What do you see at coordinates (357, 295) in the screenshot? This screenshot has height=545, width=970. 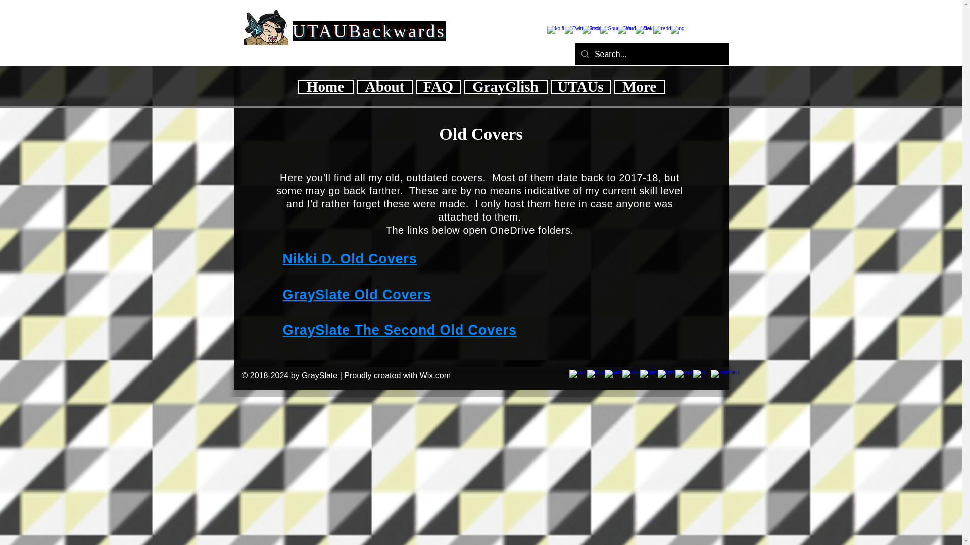 I see `GraySlate Old Covers` at bounding box center [357, 295].